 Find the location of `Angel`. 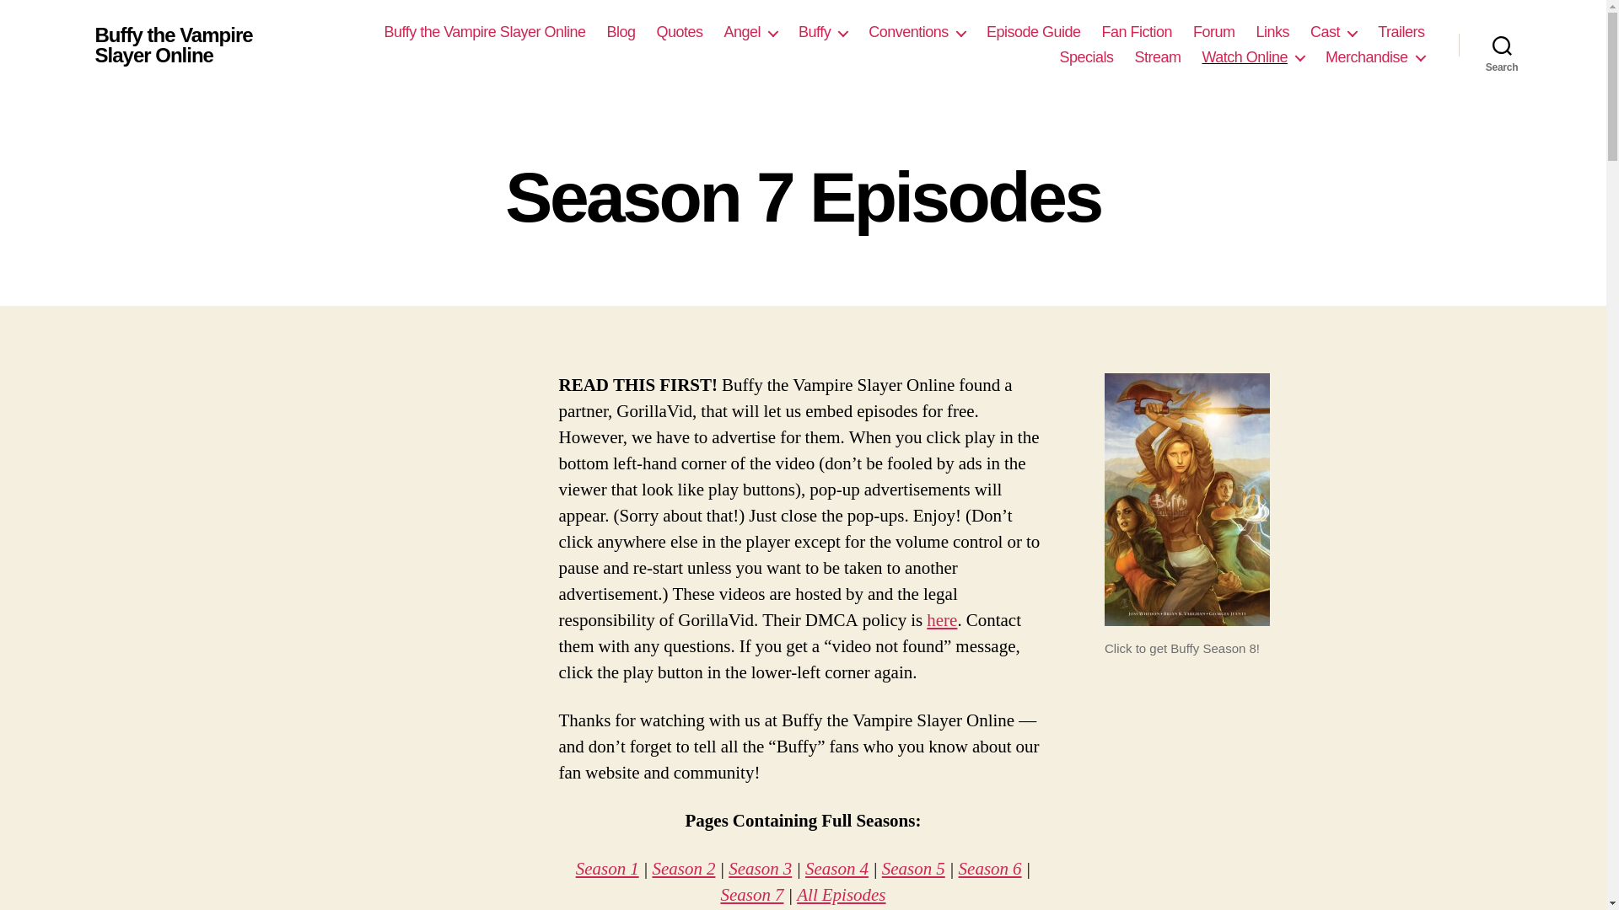

Angel is located at coordinates (750, 32).